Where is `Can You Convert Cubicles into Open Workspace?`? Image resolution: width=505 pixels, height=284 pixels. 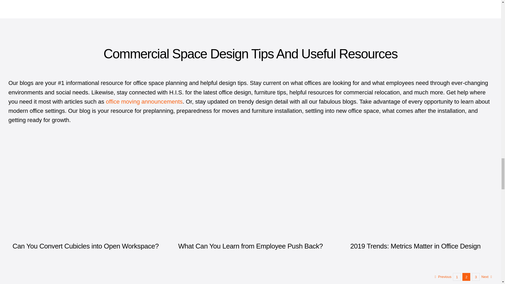 Can You Convert Cubicles into Open Workspace? is located at coordinates (85, 246).